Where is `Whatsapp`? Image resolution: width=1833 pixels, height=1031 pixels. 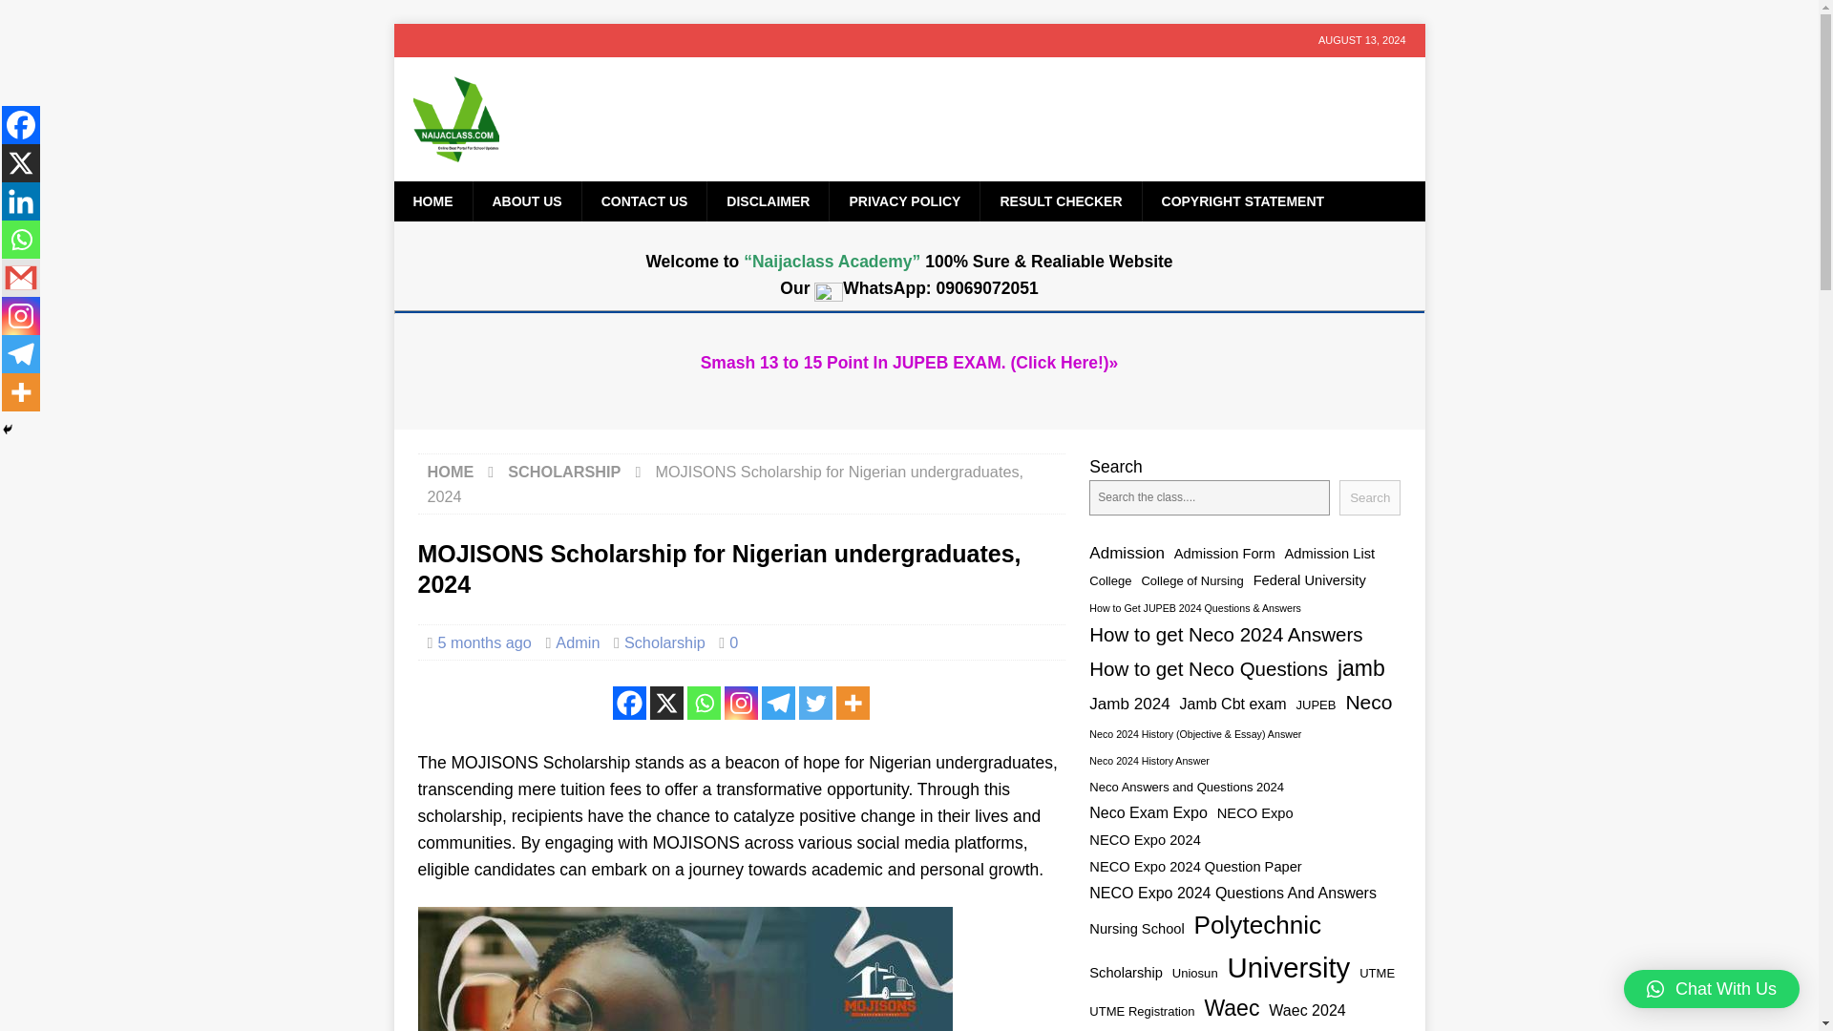 Whatsapp is located at coordinates (704, 703).